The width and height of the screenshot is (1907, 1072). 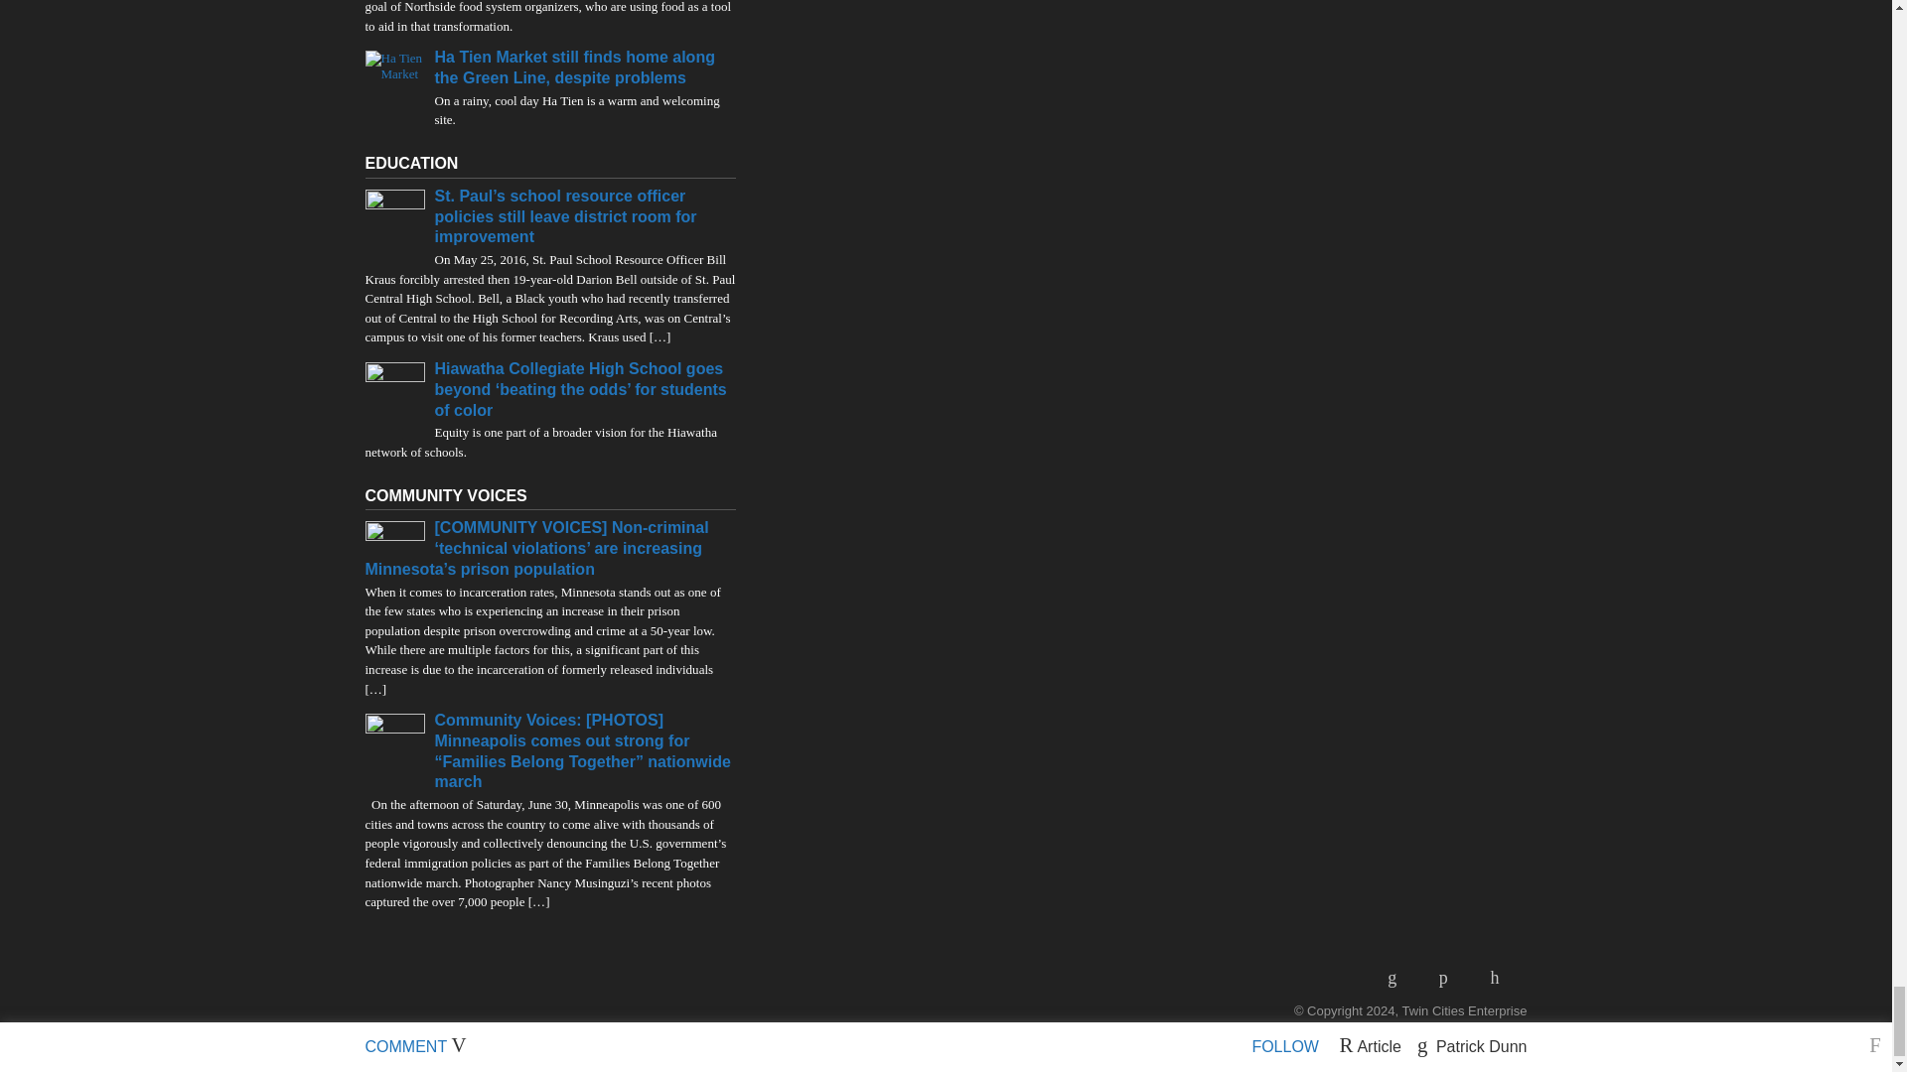 I want to click on Link to Facebook Profile, so click(x=1450, y=977).